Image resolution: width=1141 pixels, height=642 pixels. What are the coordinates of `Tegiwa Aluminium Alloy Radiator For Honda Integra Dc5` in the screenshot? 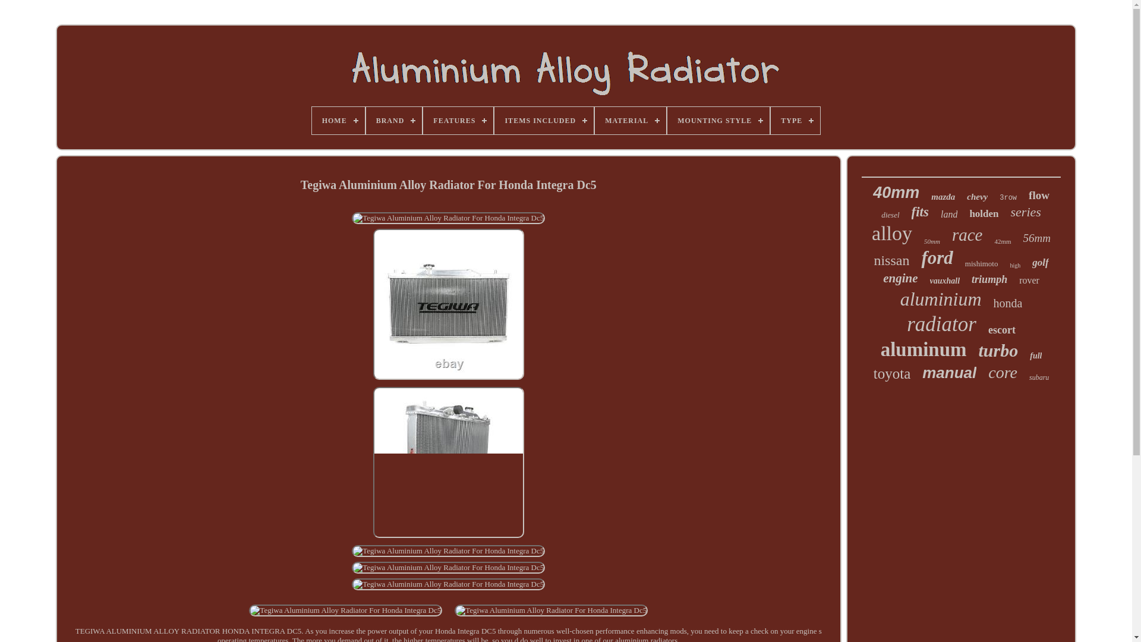 It's located at (448, 584).